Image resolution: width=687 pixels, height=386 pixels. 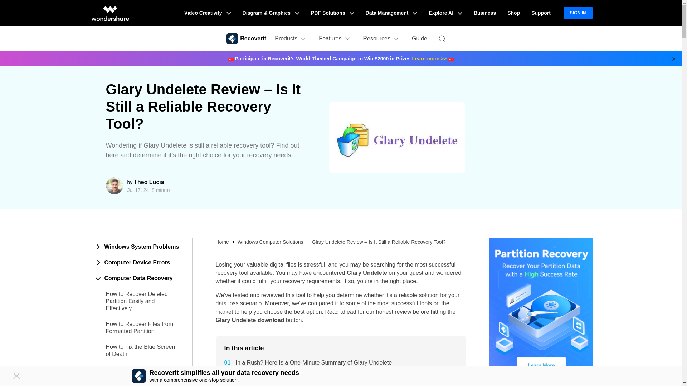 I want to click on Explore AI, so click(x=445, y=13).